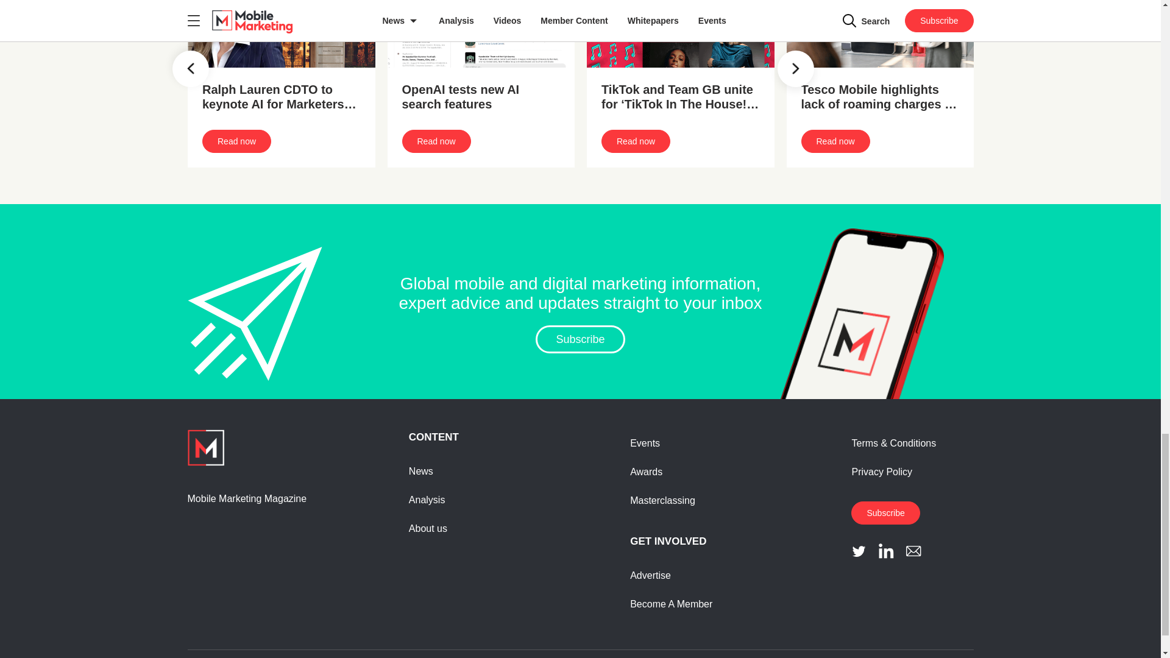 The height and width of the screenshot is (658, 1170). Describe the element at coordinates (859, 551) in the screenshot. I see `Twitter icon` at that location.